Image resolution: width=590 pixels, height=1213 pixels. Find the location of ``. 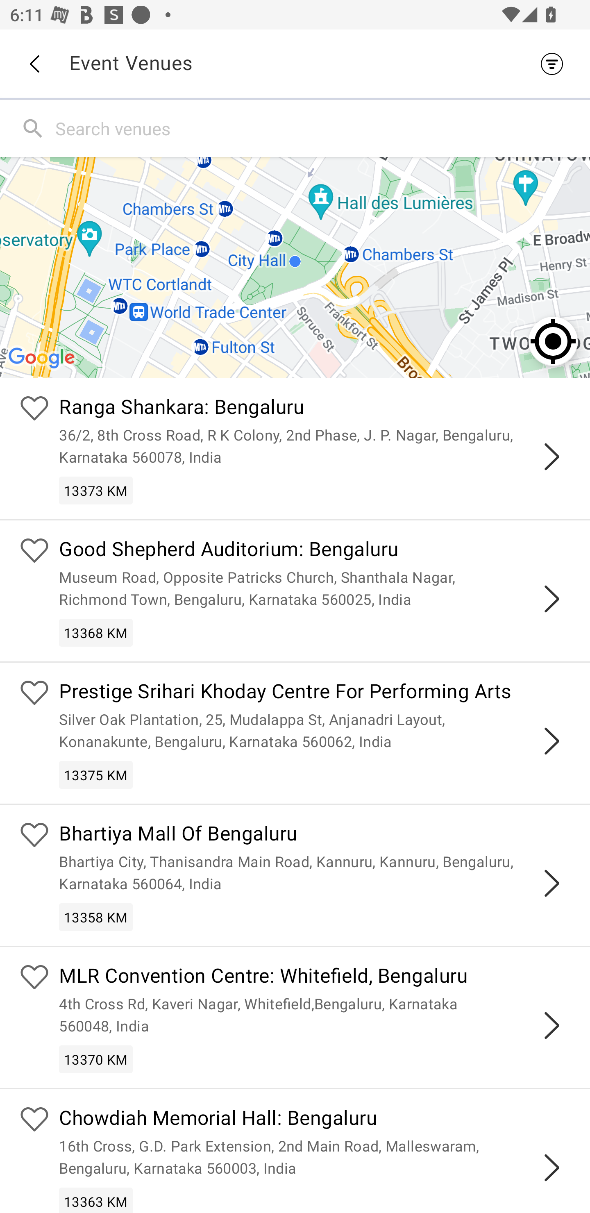

 is located at coordinates (551, 741).